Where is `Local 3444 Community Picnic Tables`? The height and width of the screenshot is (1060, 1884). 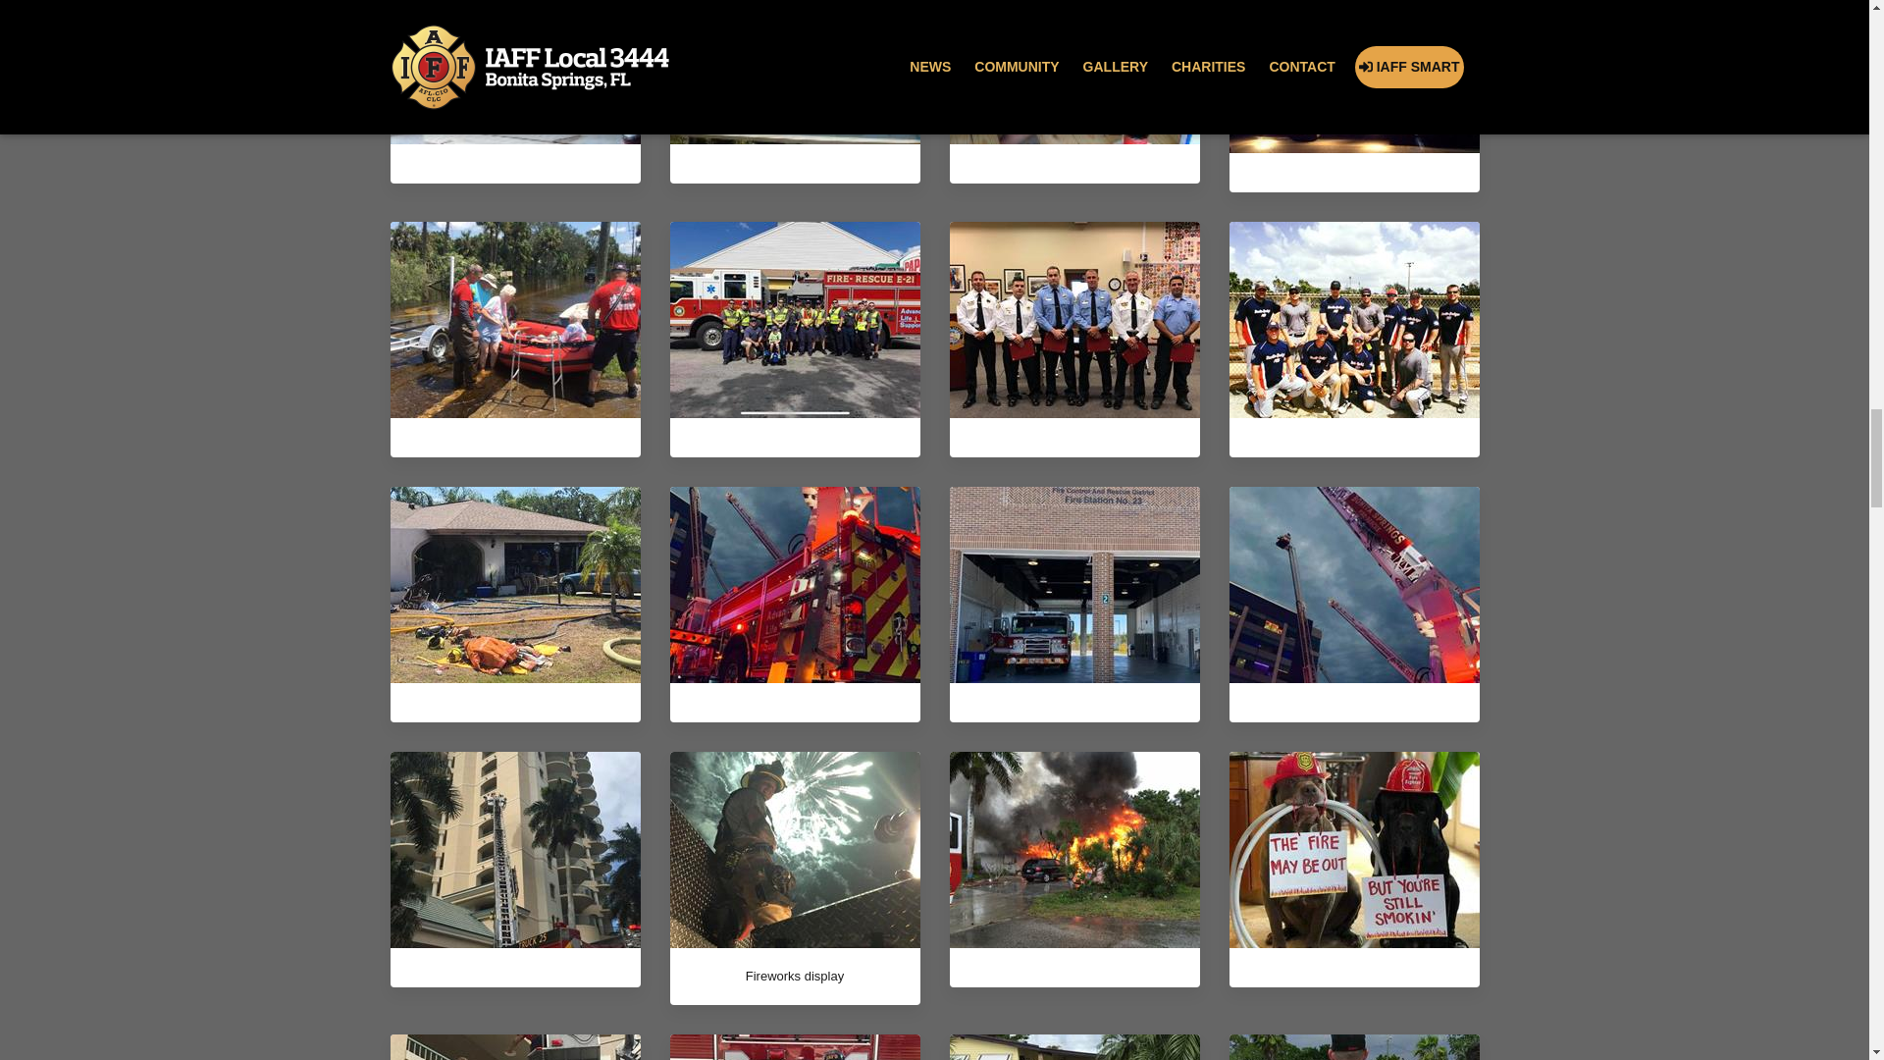
Local 3444 Community Picnic Tables is located at coordinates (793, 49).